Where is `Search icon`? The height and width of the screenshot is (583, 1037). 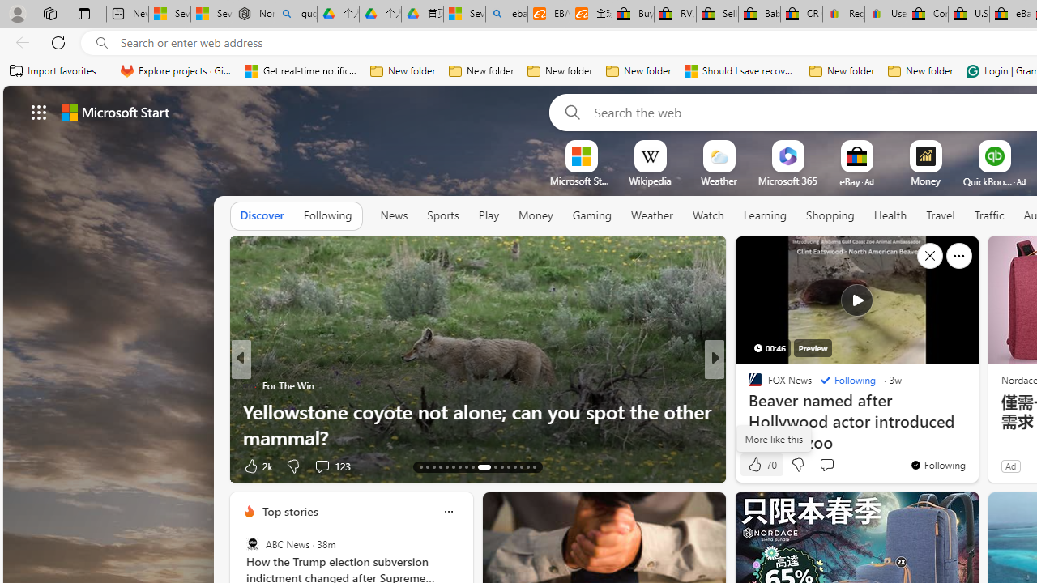
Search icon is located at coordinates (102, 43).